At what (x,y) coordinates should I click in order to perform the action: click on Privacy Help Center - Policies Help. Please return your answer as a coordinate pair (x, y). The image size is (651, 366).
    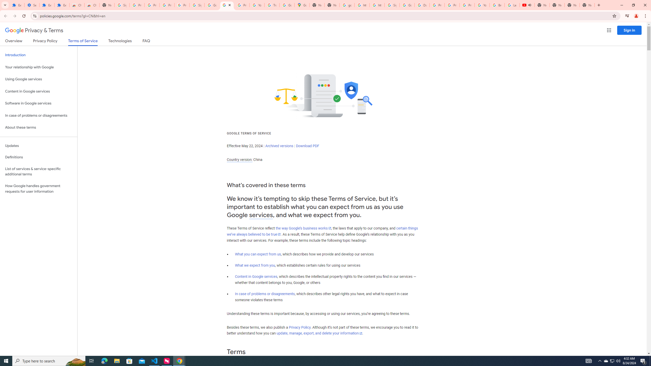
    Looking at the image, I should click on (437, 5).